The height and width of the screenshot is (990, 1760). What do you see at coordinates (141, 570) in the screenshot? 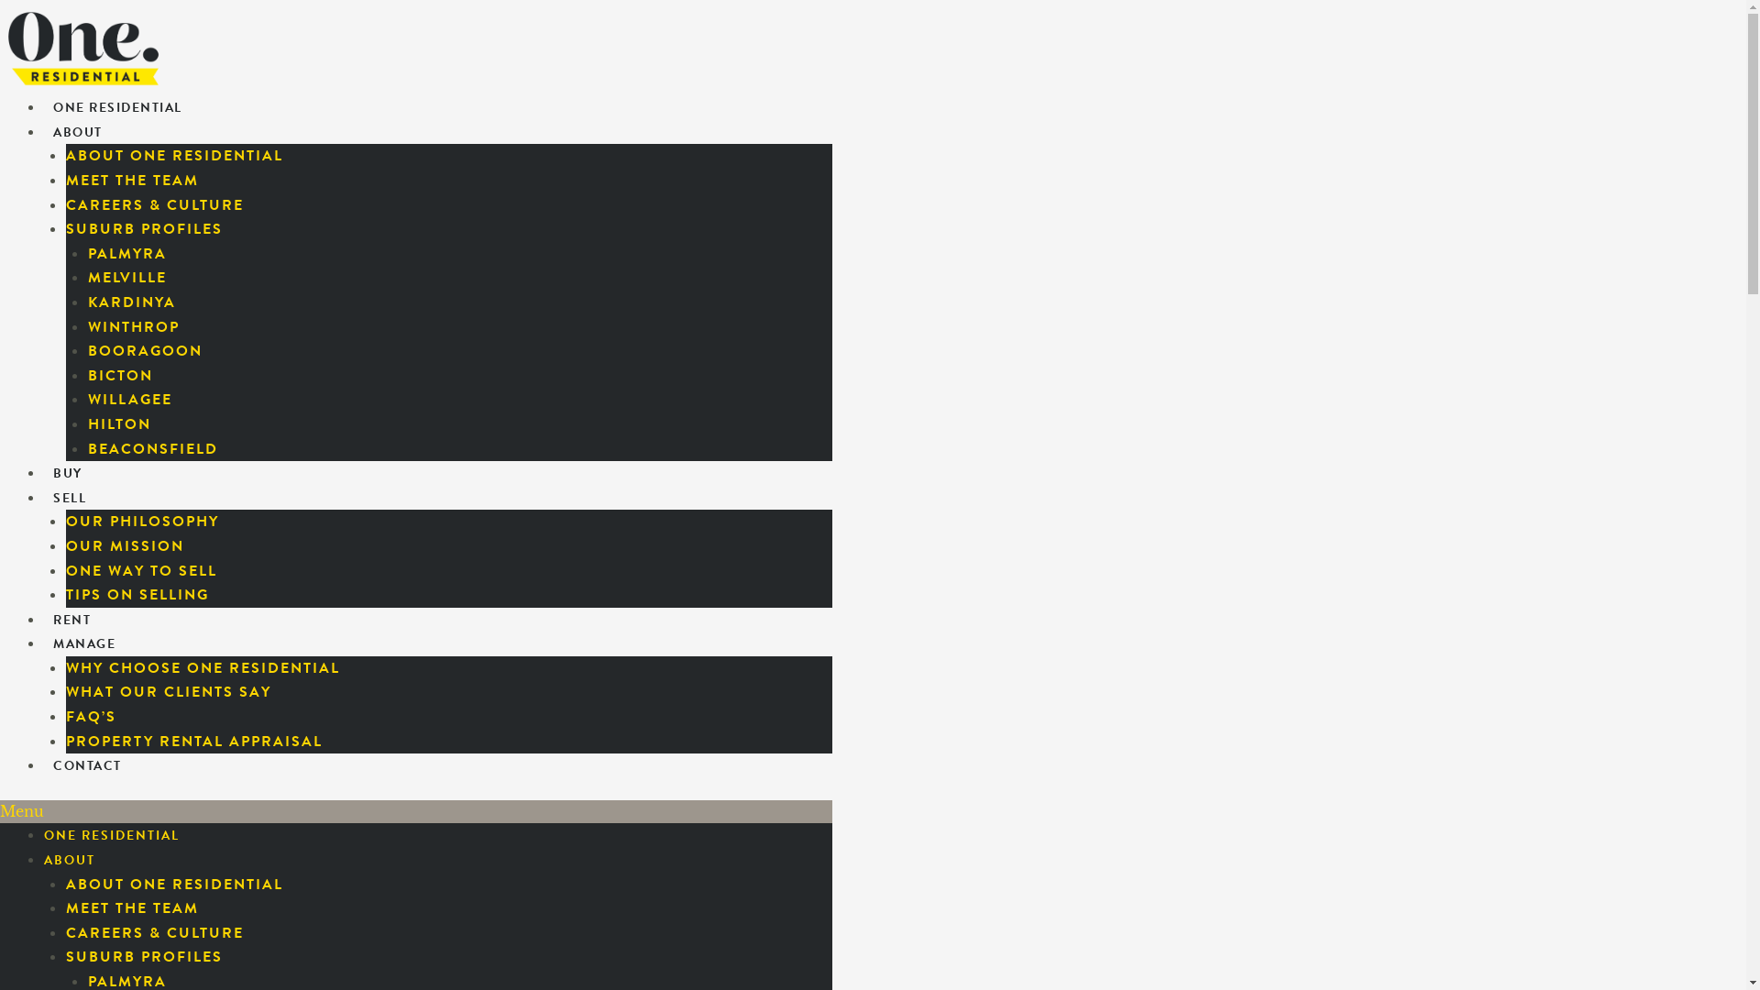
I see `ONE WAY TO SELL` at bounding box center [141, 570].